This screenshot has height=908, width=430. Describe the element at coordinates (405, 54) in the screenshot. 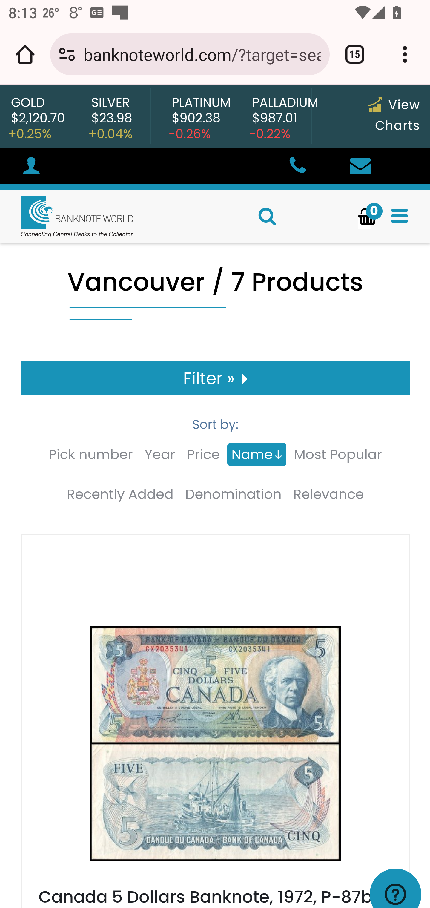

I see `Customize and control Google Chrome` at that location.